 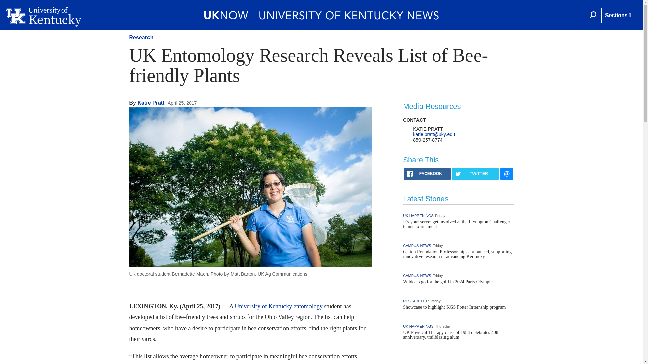 I want to click on Research, so click(x=141, y=37).